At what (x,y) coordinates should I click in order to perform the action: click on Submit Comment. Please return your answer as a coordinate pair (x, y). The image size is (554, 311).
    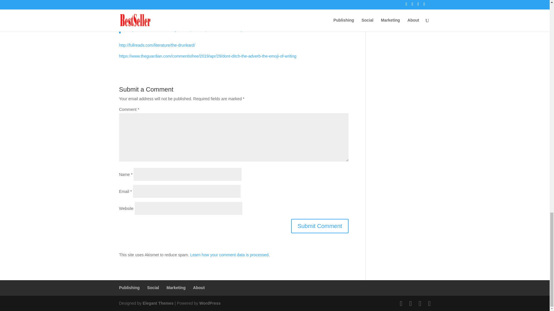
    Looking at the image, I should click on (320, 226).